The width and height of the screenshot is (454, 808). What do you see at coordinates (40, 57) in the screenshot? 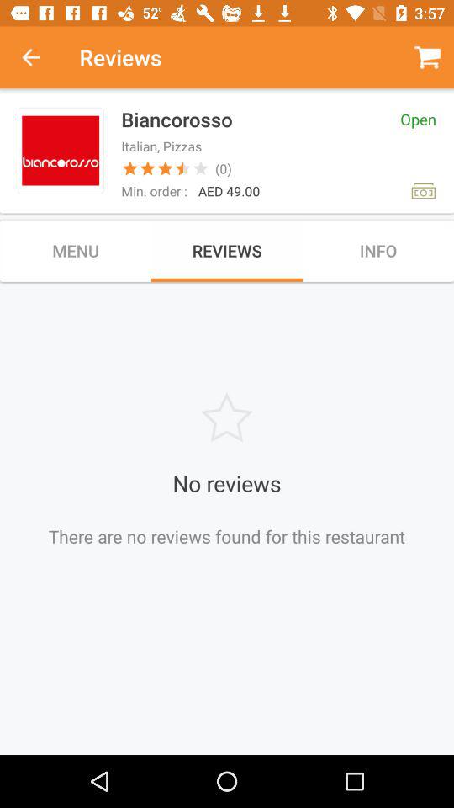
I see `open the icon next to the reviews` at bounding box center [40, 57].